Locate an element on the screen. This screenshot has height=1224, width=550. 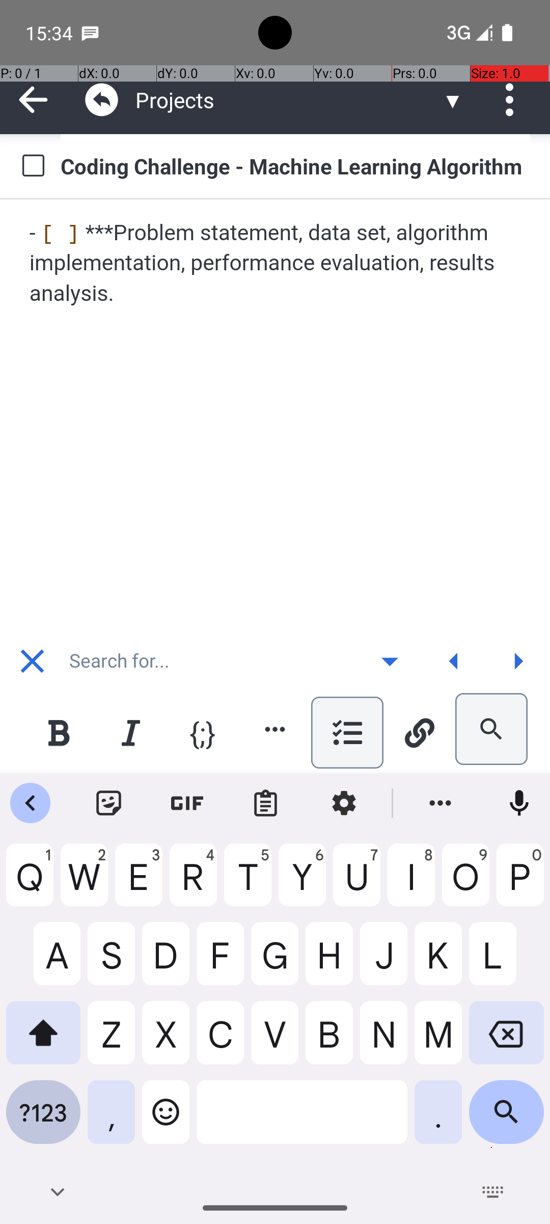
󰍟 is located at coordinates (518, 661).